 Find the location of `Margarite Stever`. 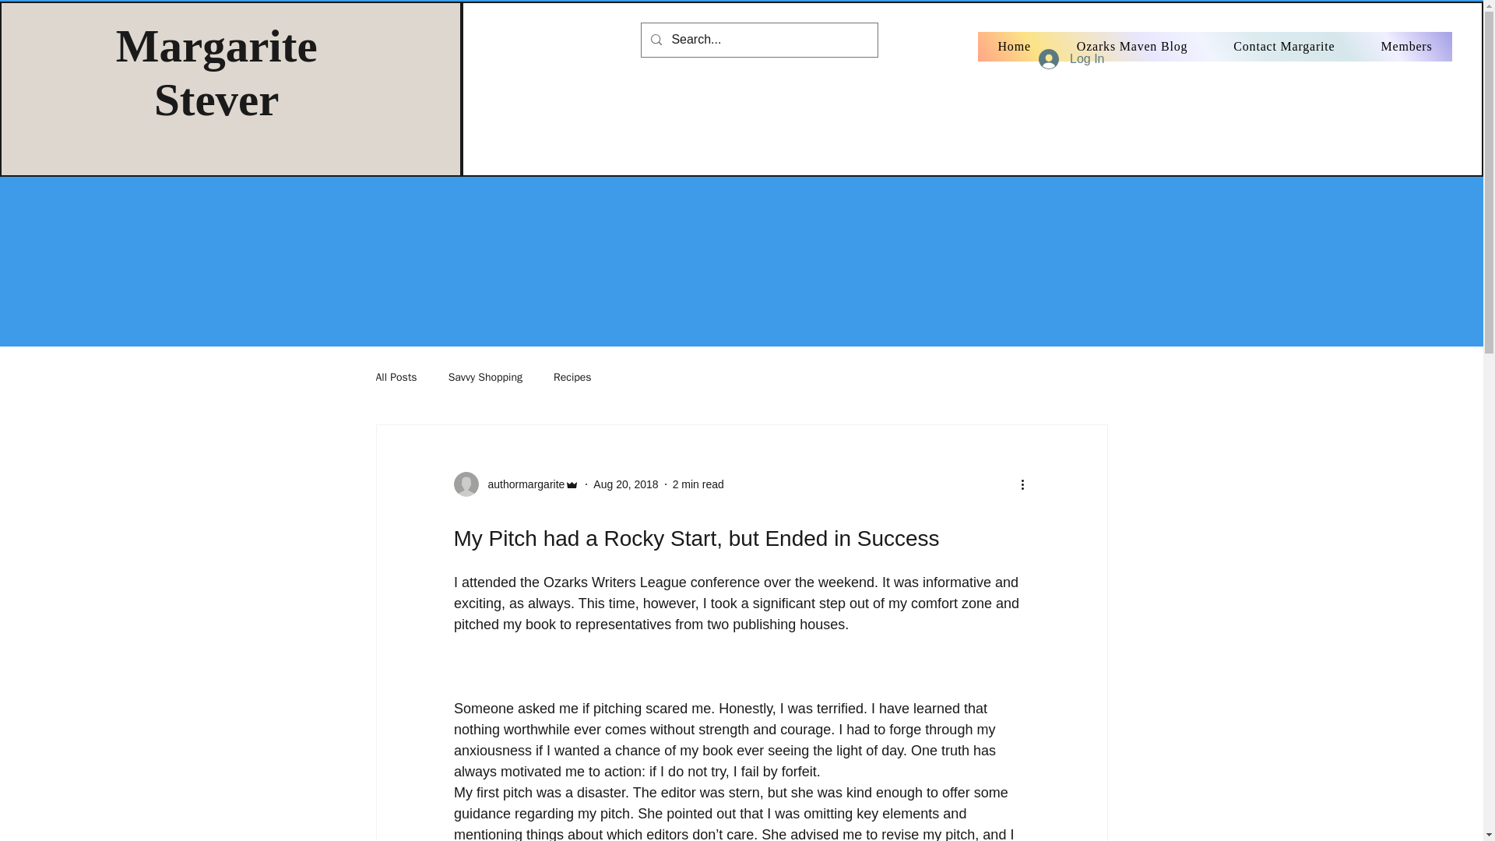

Margarite Stever is located at coordinates (216, 72).